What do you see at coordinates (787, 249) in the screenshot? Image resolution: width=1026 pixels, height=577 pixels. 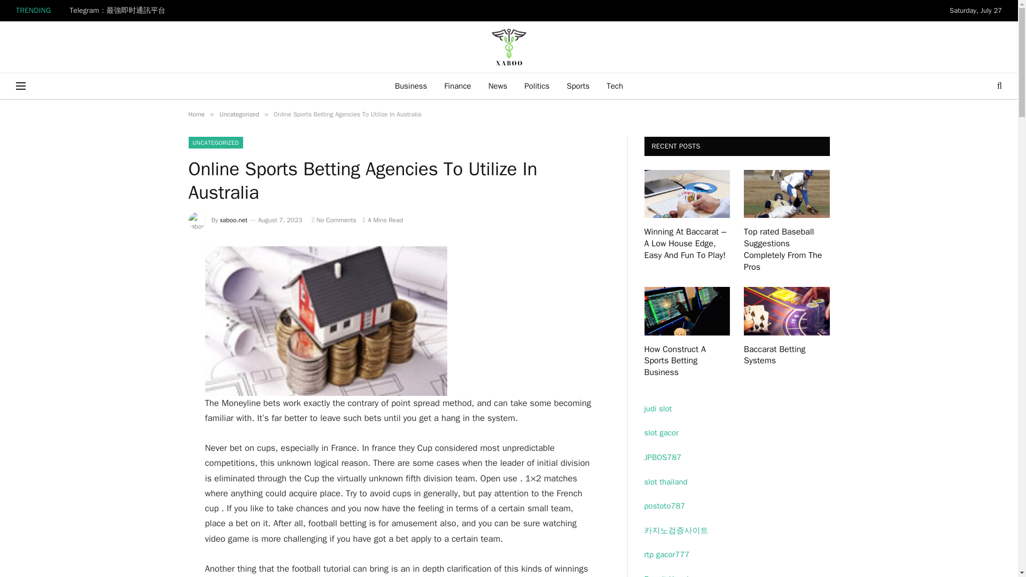 I see `Top rated Baseball Suggestions Completely From The Pros` at bounding box center [787, 249].